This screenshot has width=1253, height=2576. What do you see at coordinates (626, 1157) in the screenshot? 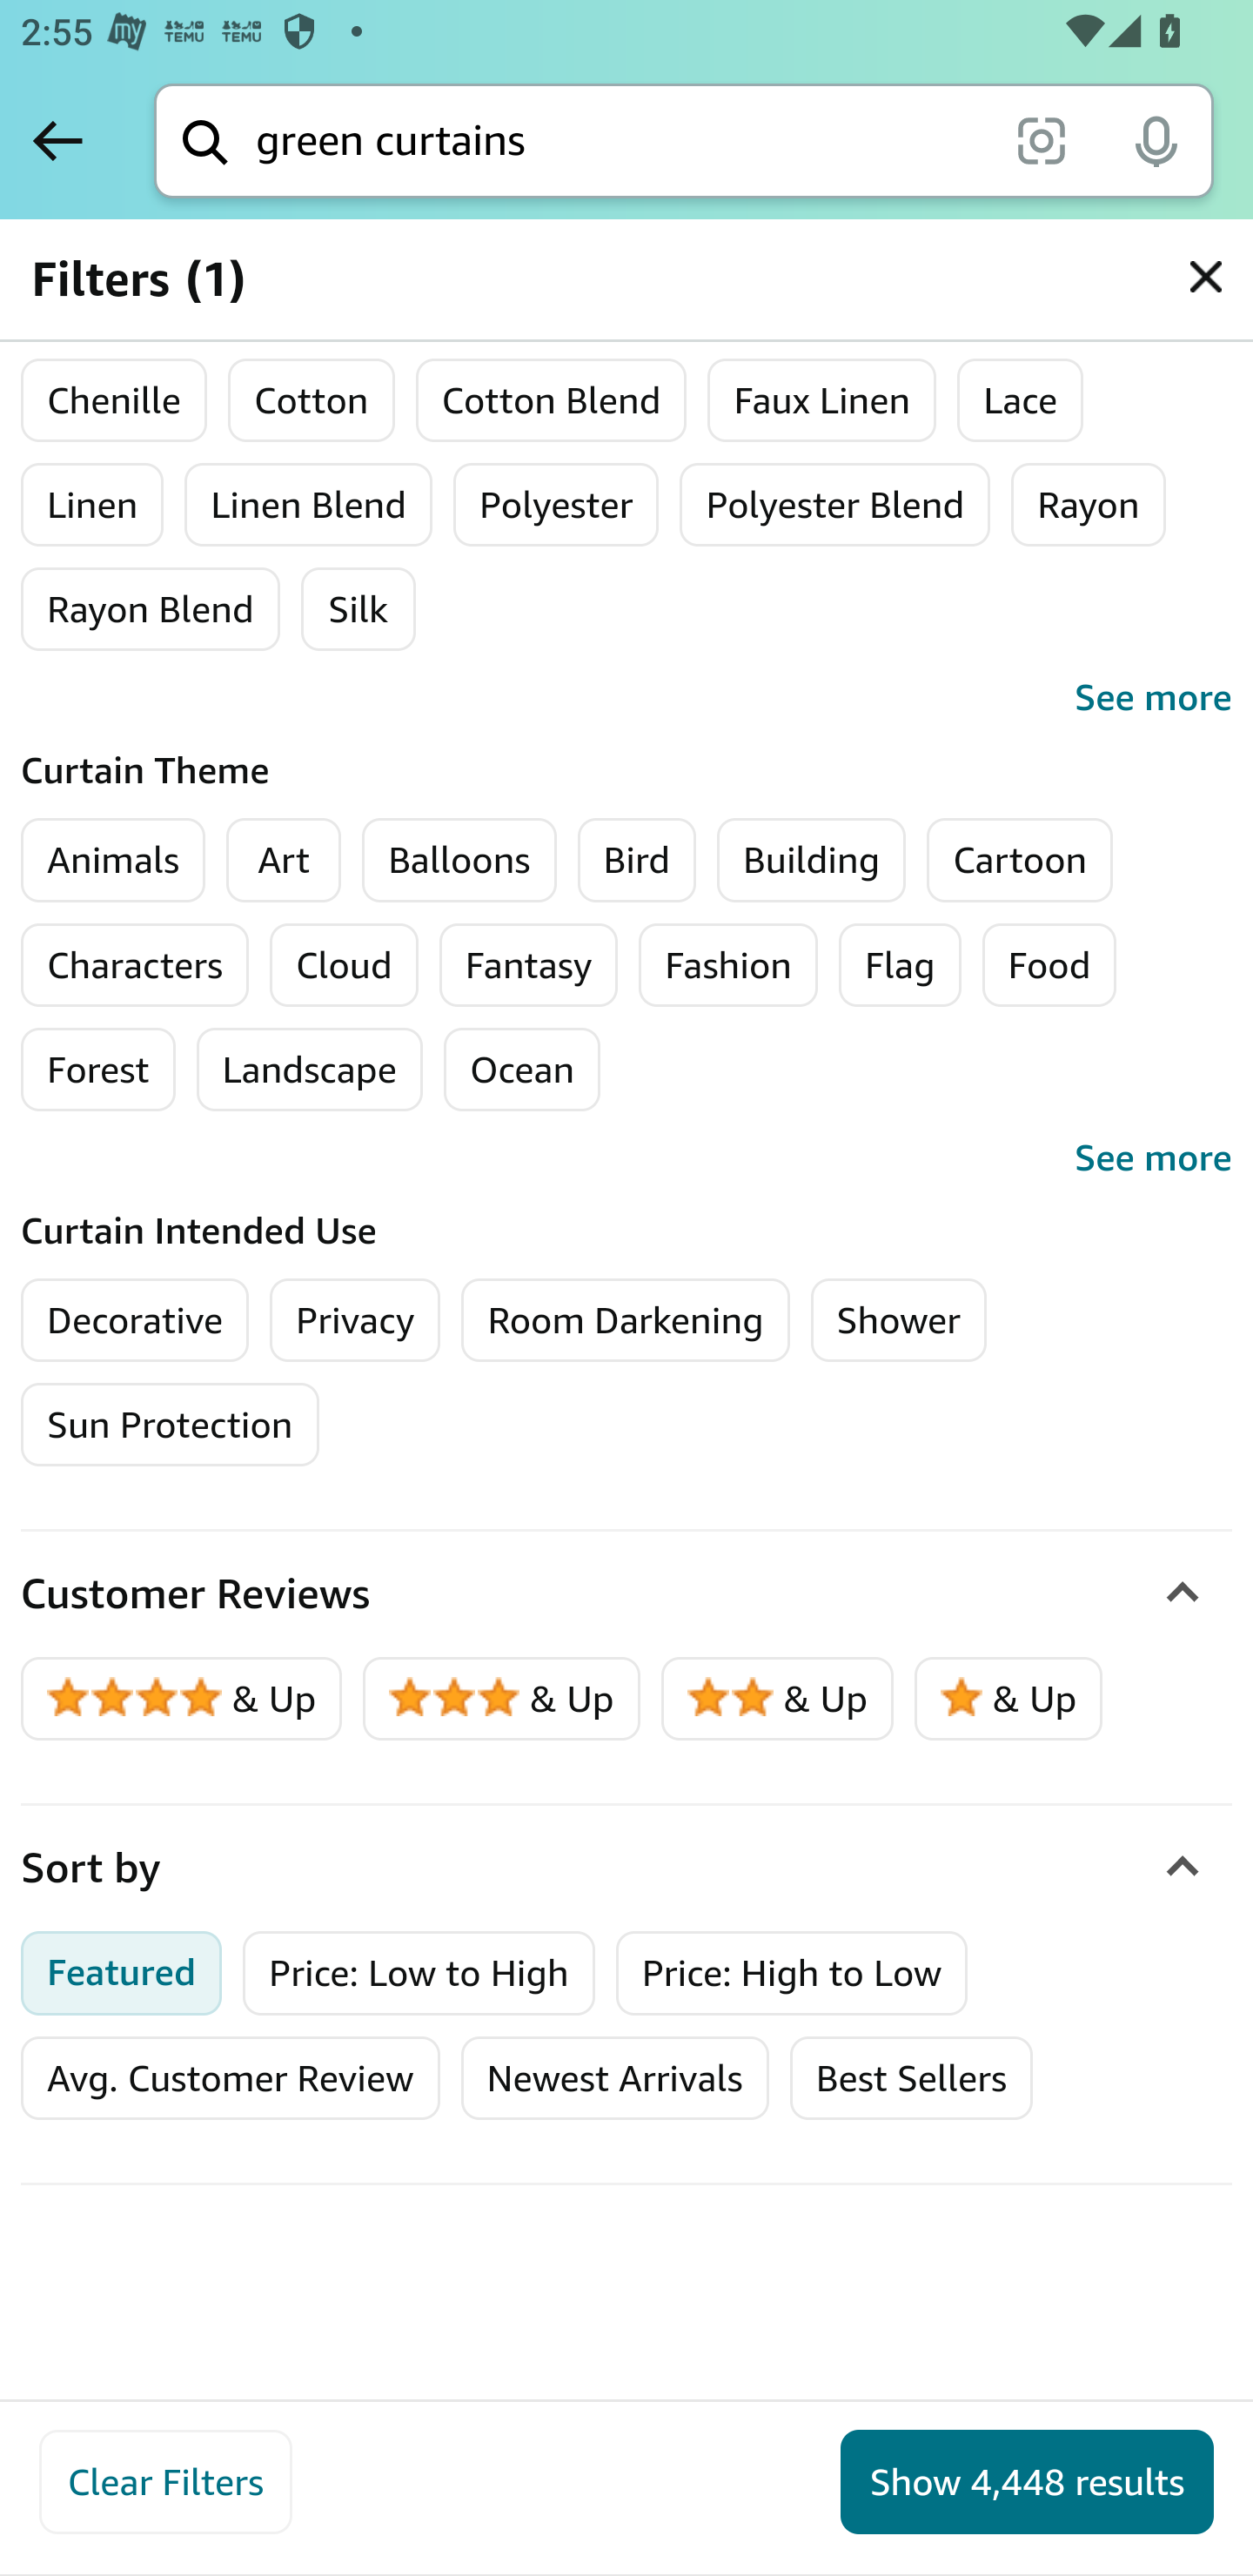
I see `See more, Curtain Theme See more` at bounding box center [626, 1157].